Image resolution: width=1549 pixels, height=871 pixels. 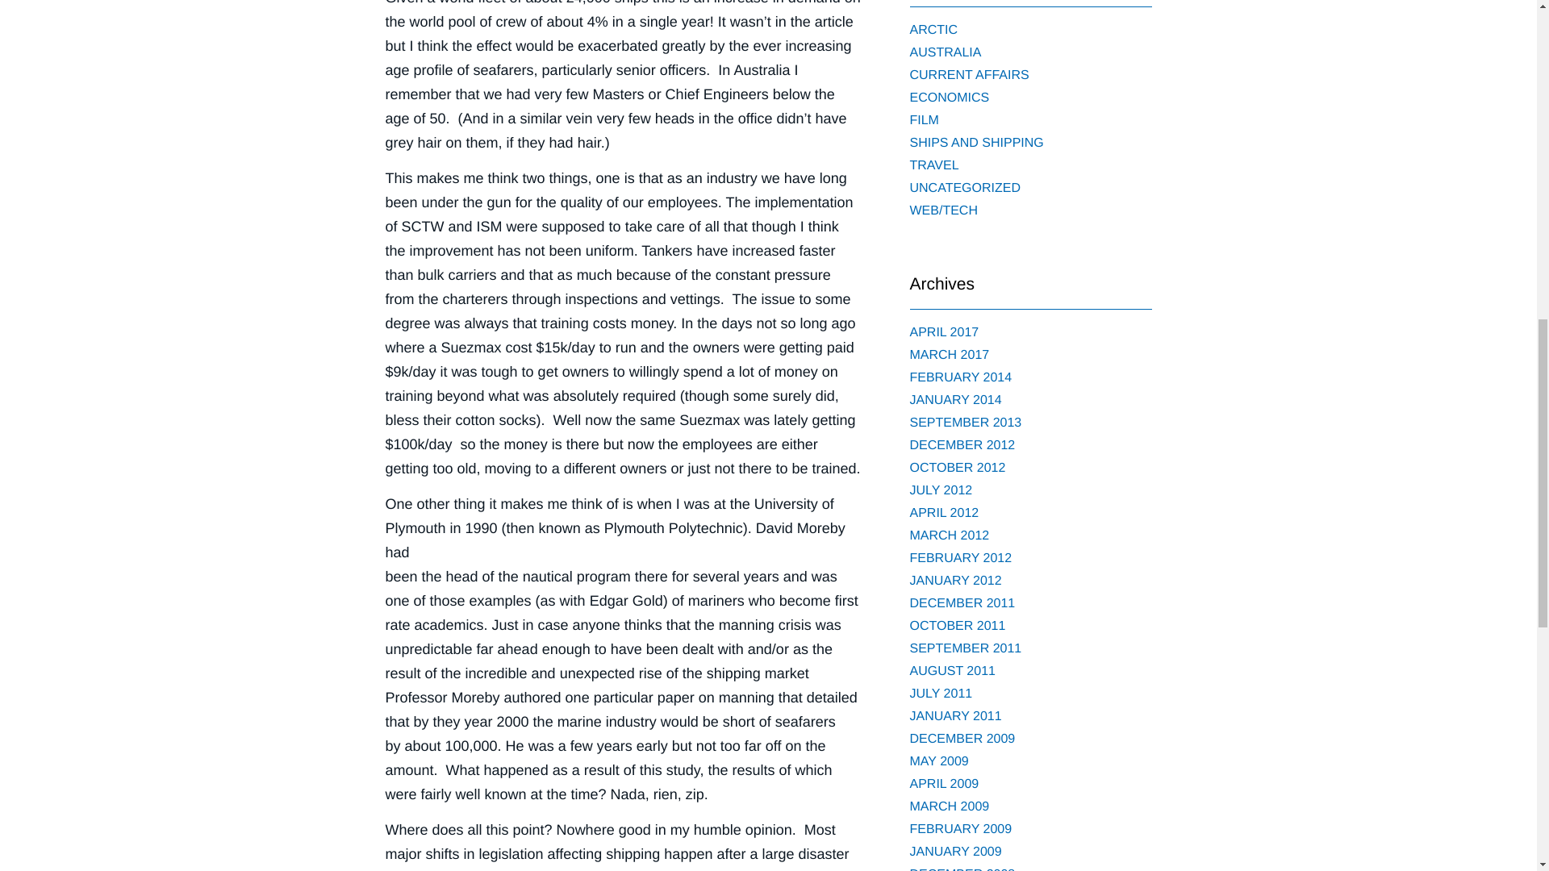 What do you see at coordinates (977, 142) in the screenshot?
I see `SHIPS AND SHIPPING` at bounding box center [977, 142].